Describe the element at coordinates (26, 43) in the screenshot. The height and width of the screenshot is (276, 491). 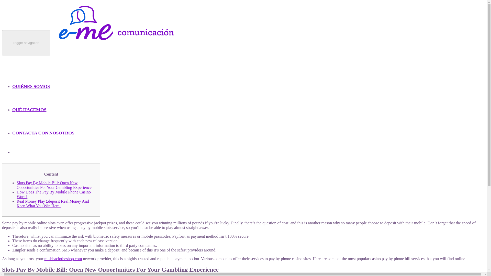
I see `Toggle navigation` at that location.